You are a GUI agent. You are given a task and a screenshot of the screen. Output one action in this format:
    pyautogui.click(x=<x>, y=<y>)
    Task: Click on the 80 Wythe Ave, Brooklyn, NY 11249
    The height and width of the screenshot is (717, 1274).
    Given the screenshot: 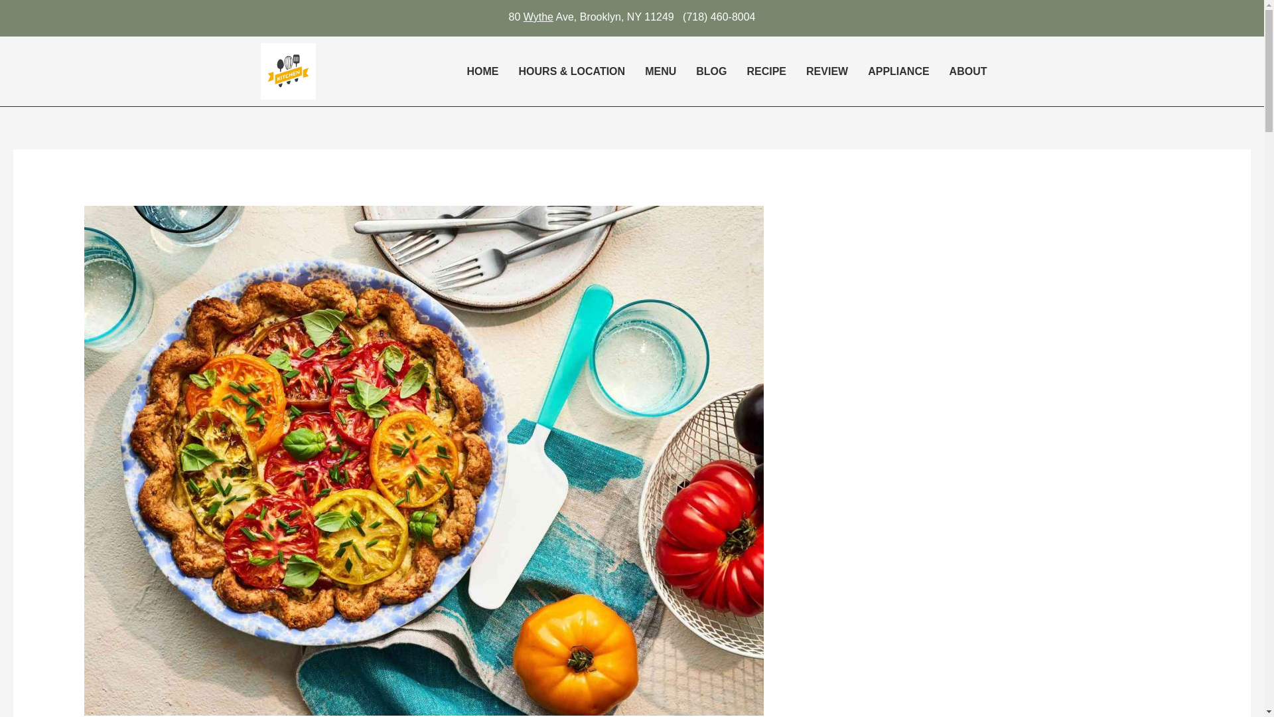 What is the action you would take?
    pyautogui.click(x=591, y=17)
    